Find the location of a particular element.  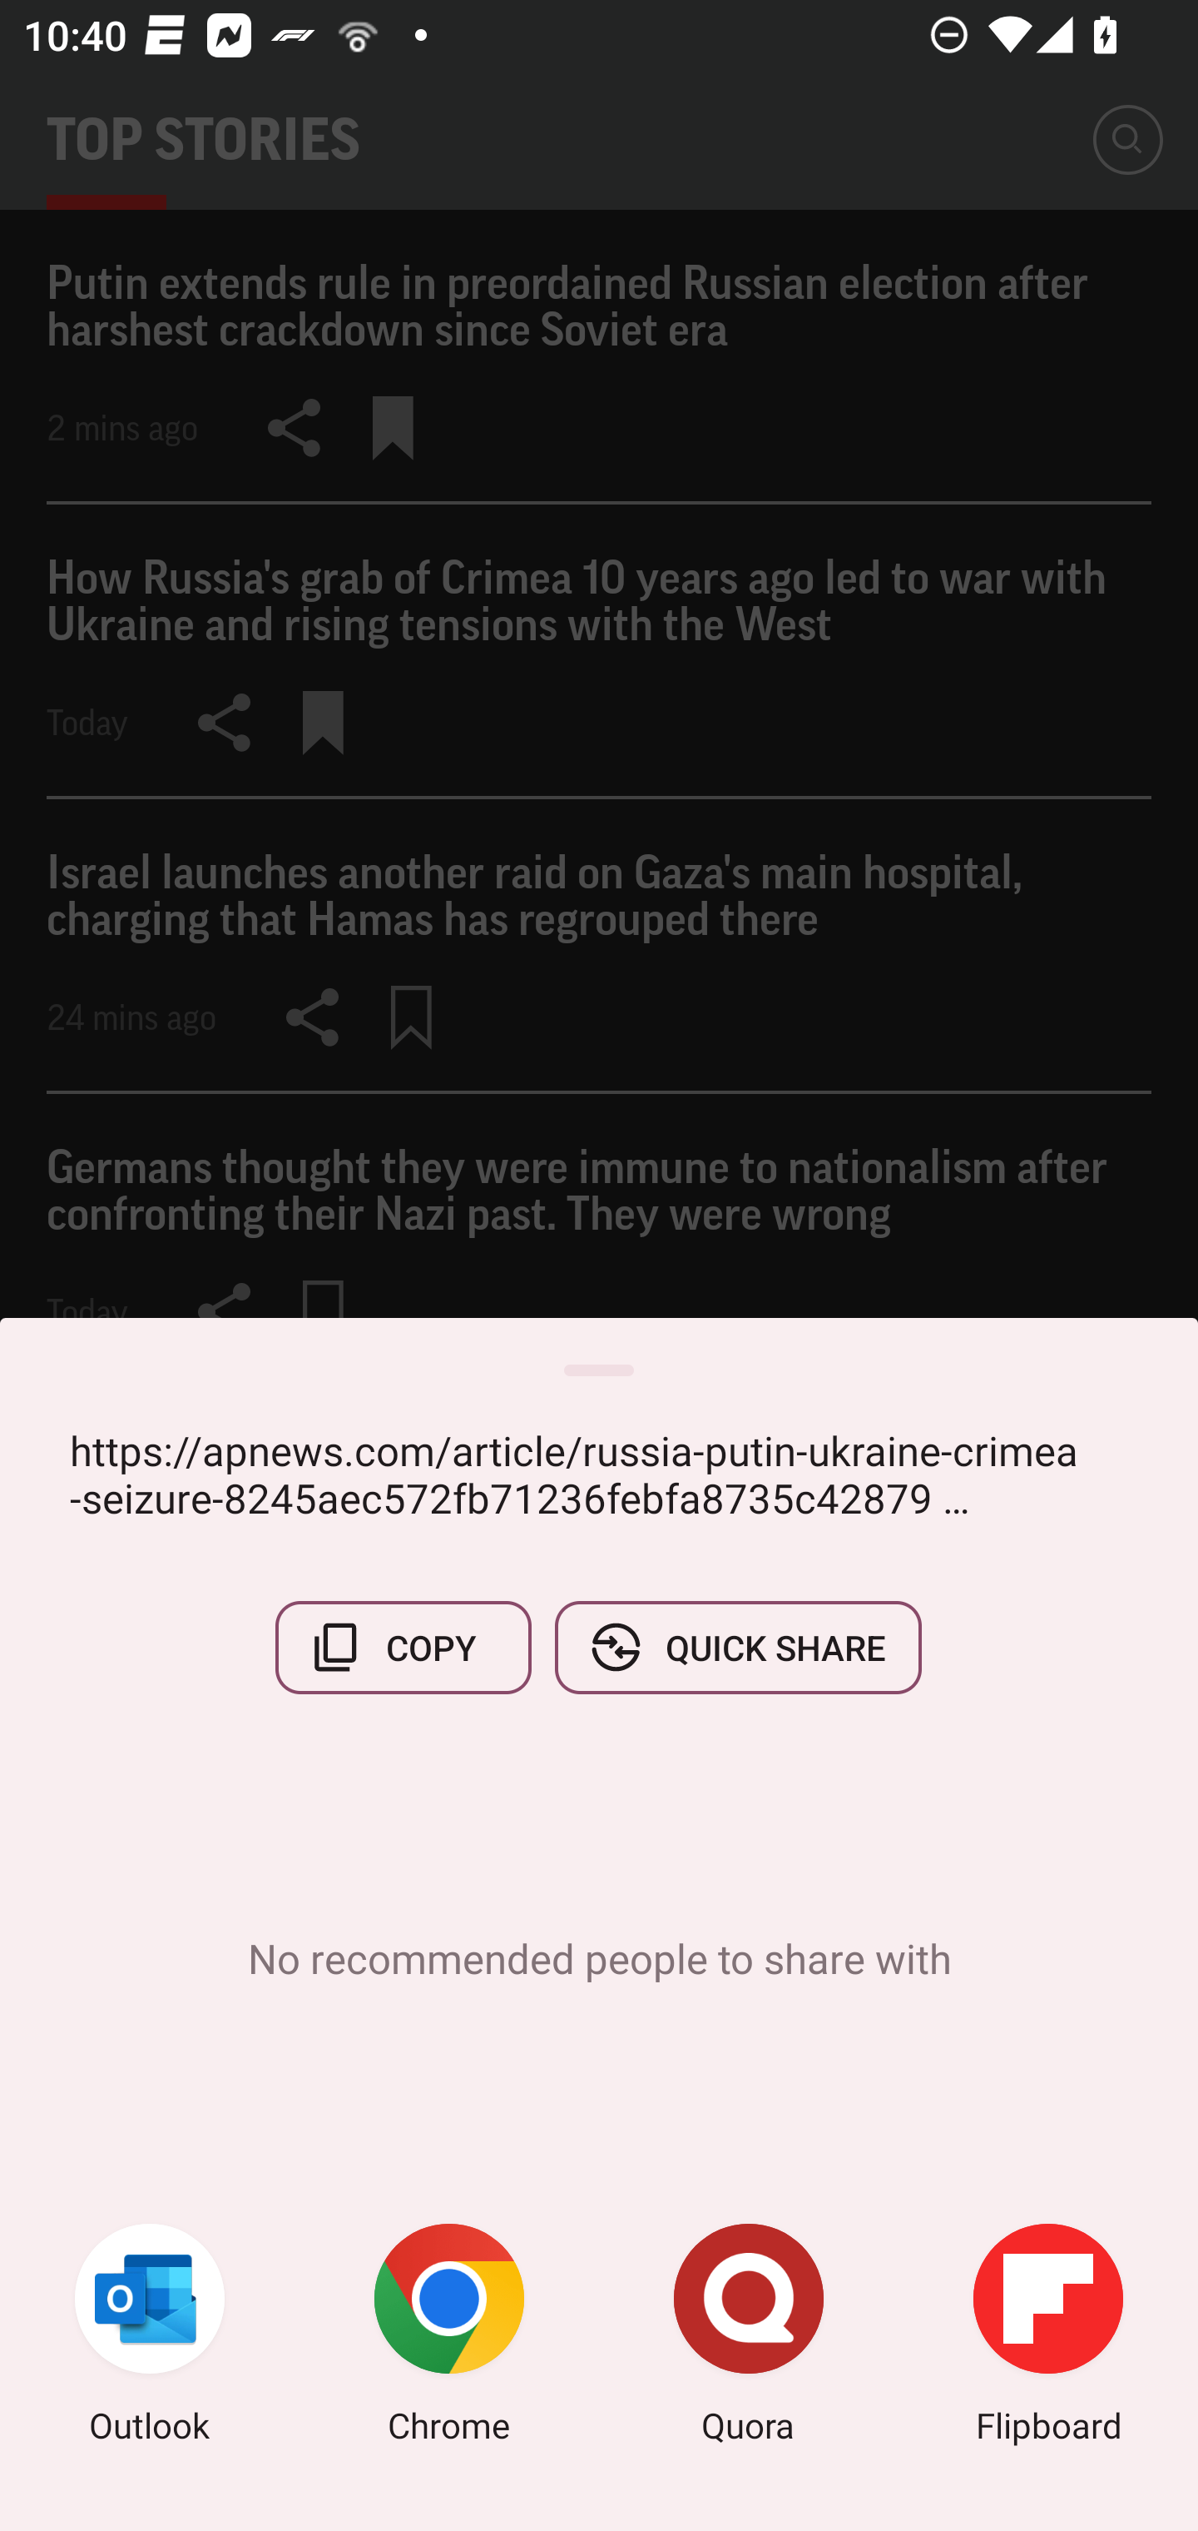

Quora is located at coordinates (749, 2338).